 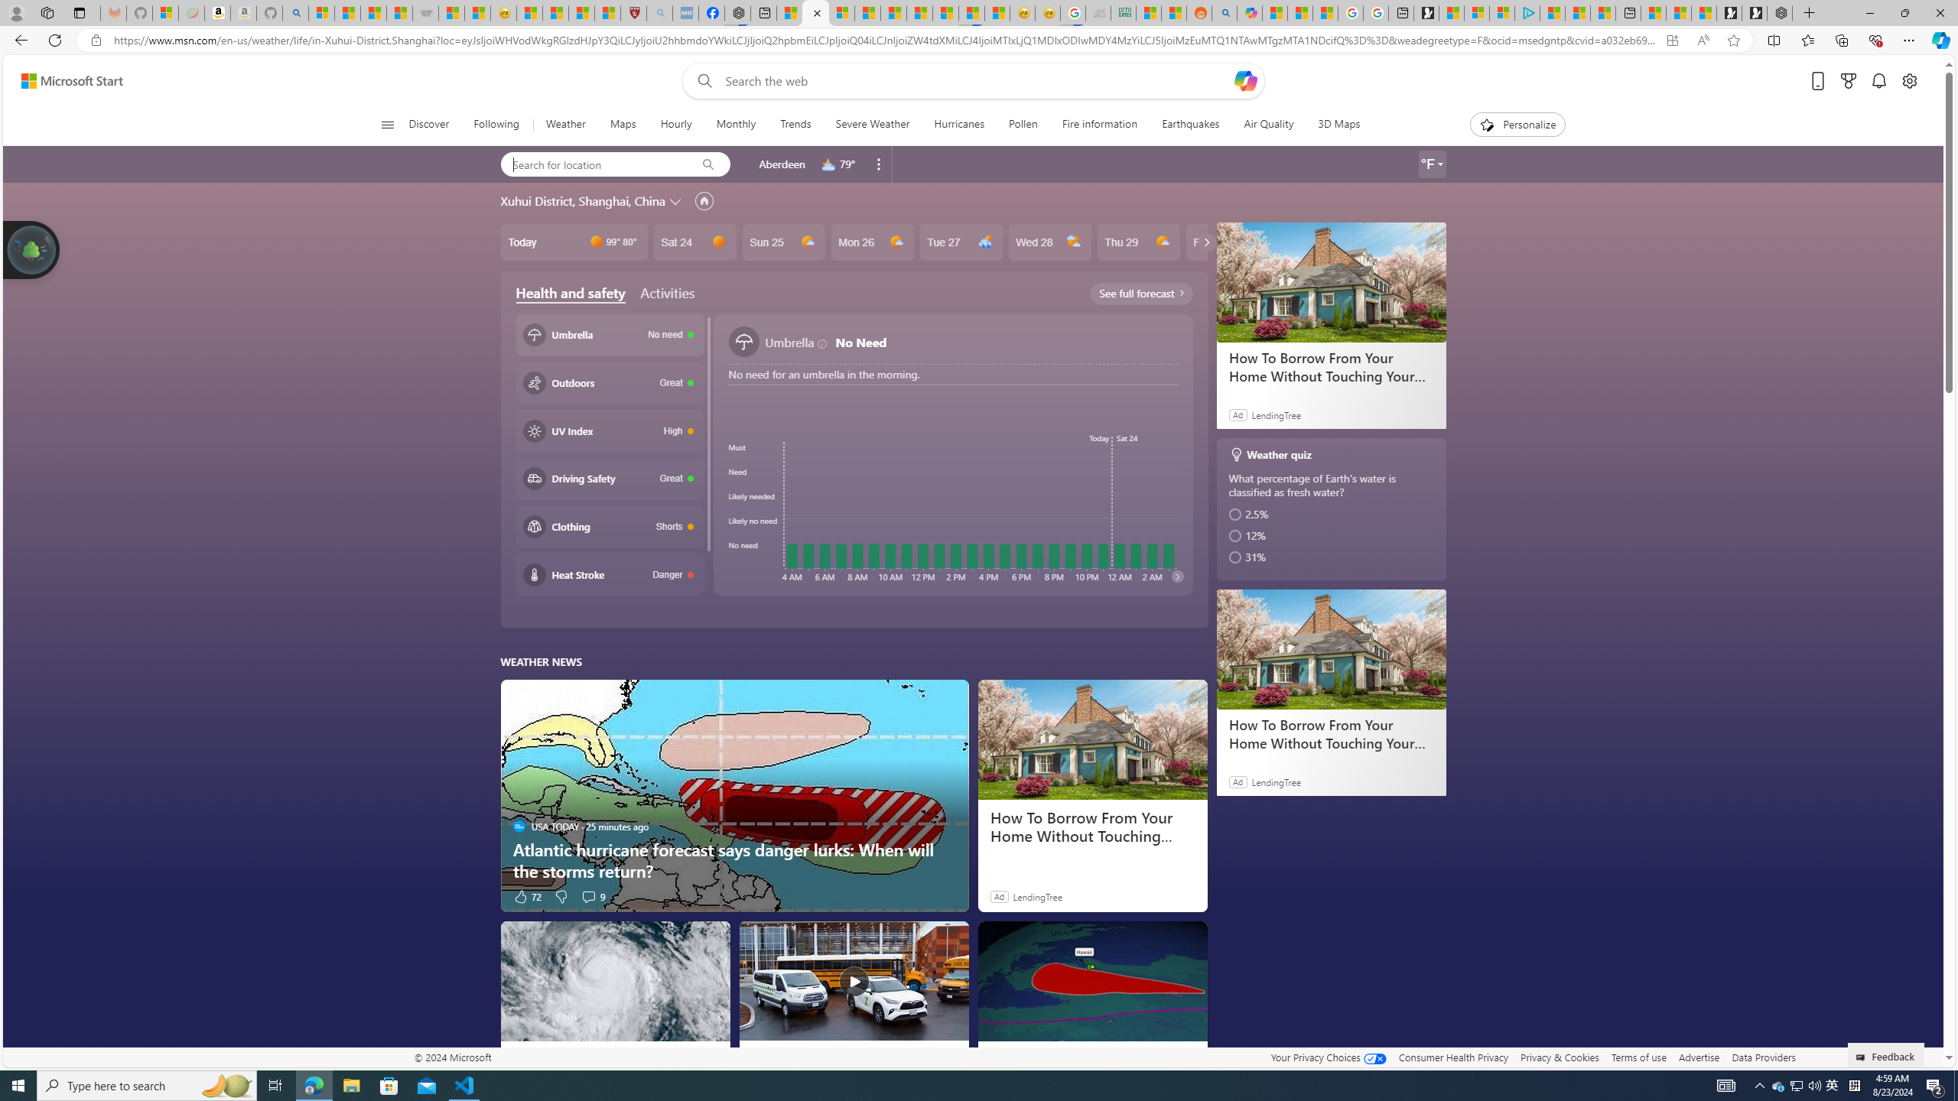 I want to click on 12%, so click(x=1332, y=536).